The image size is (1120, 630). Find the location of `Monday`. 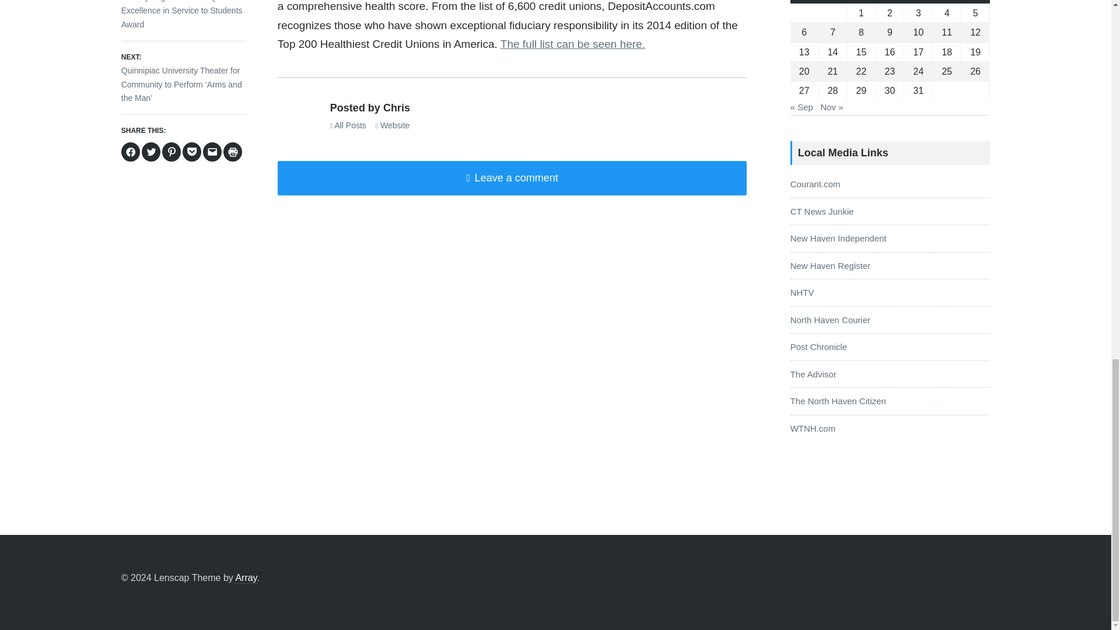

Monday is located at coordinates (804, 2).